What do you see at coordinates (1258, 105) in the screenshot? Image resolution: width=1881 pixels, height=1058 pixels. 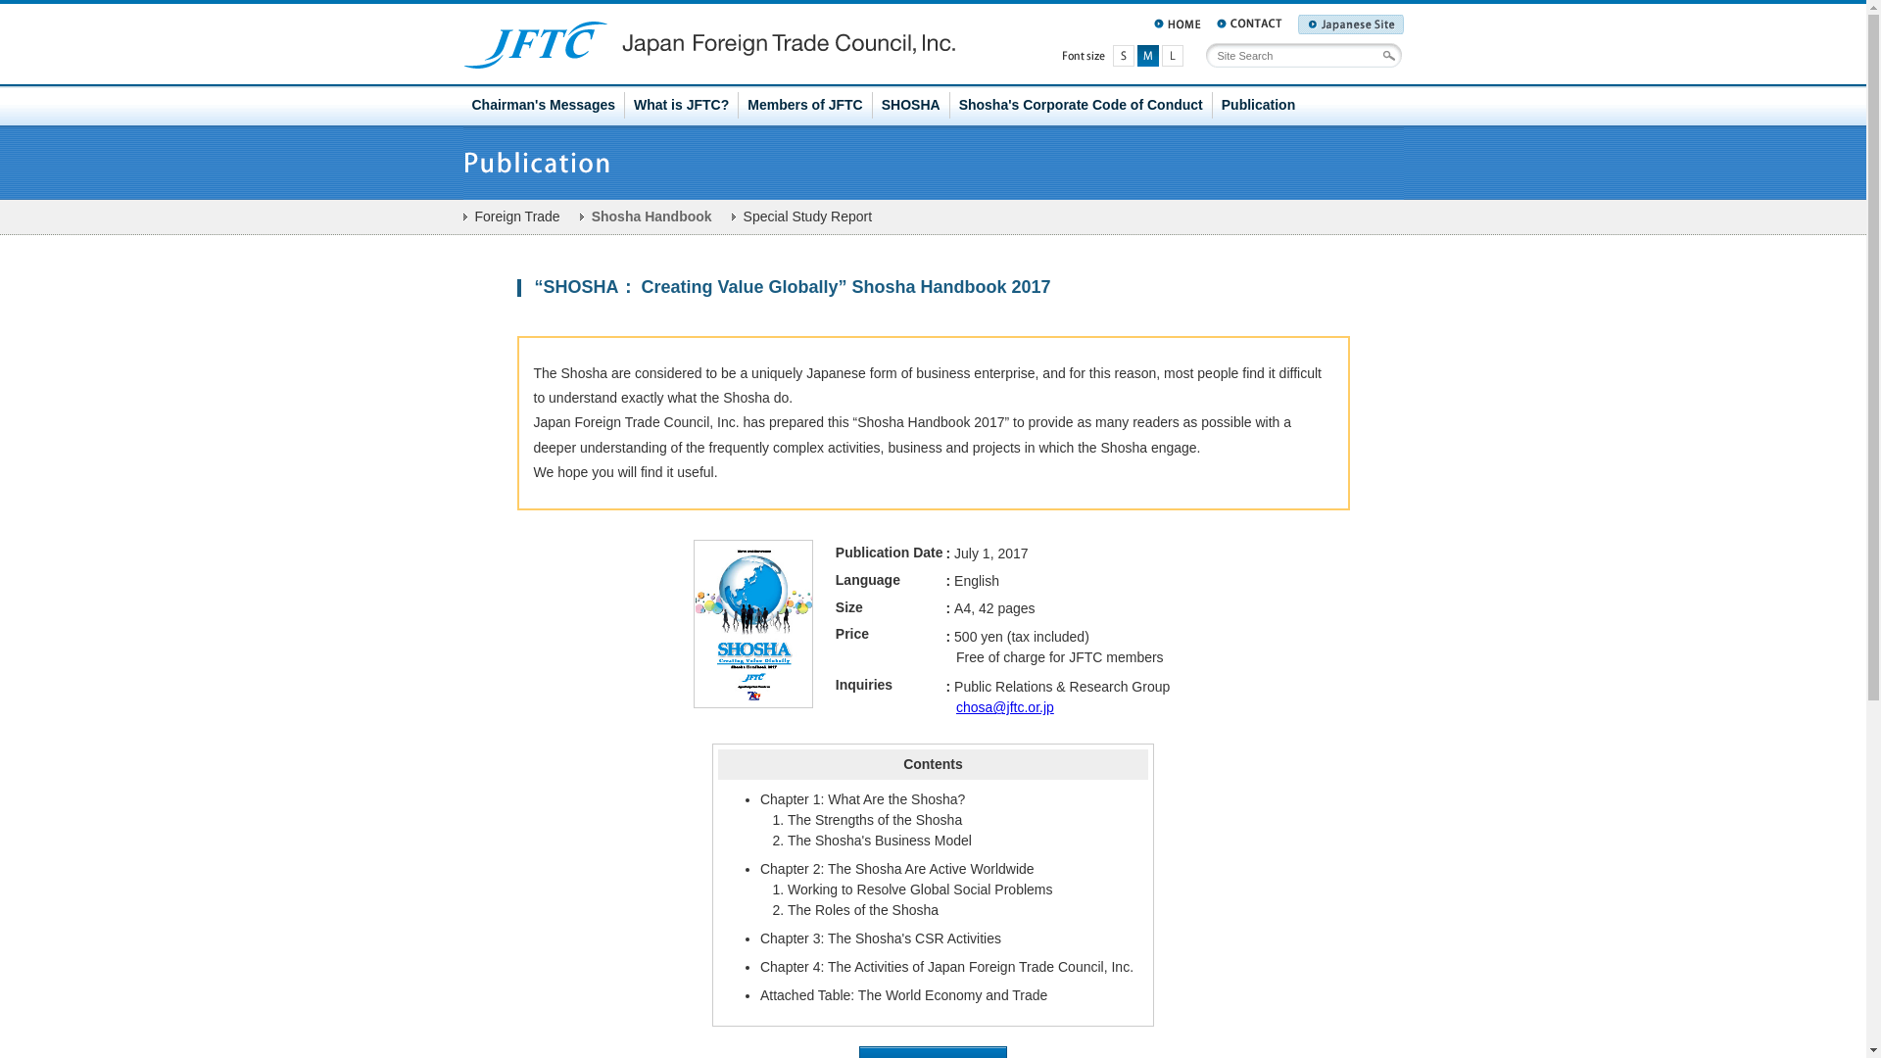 I see `Publication` at bounding box center [1258, 105].